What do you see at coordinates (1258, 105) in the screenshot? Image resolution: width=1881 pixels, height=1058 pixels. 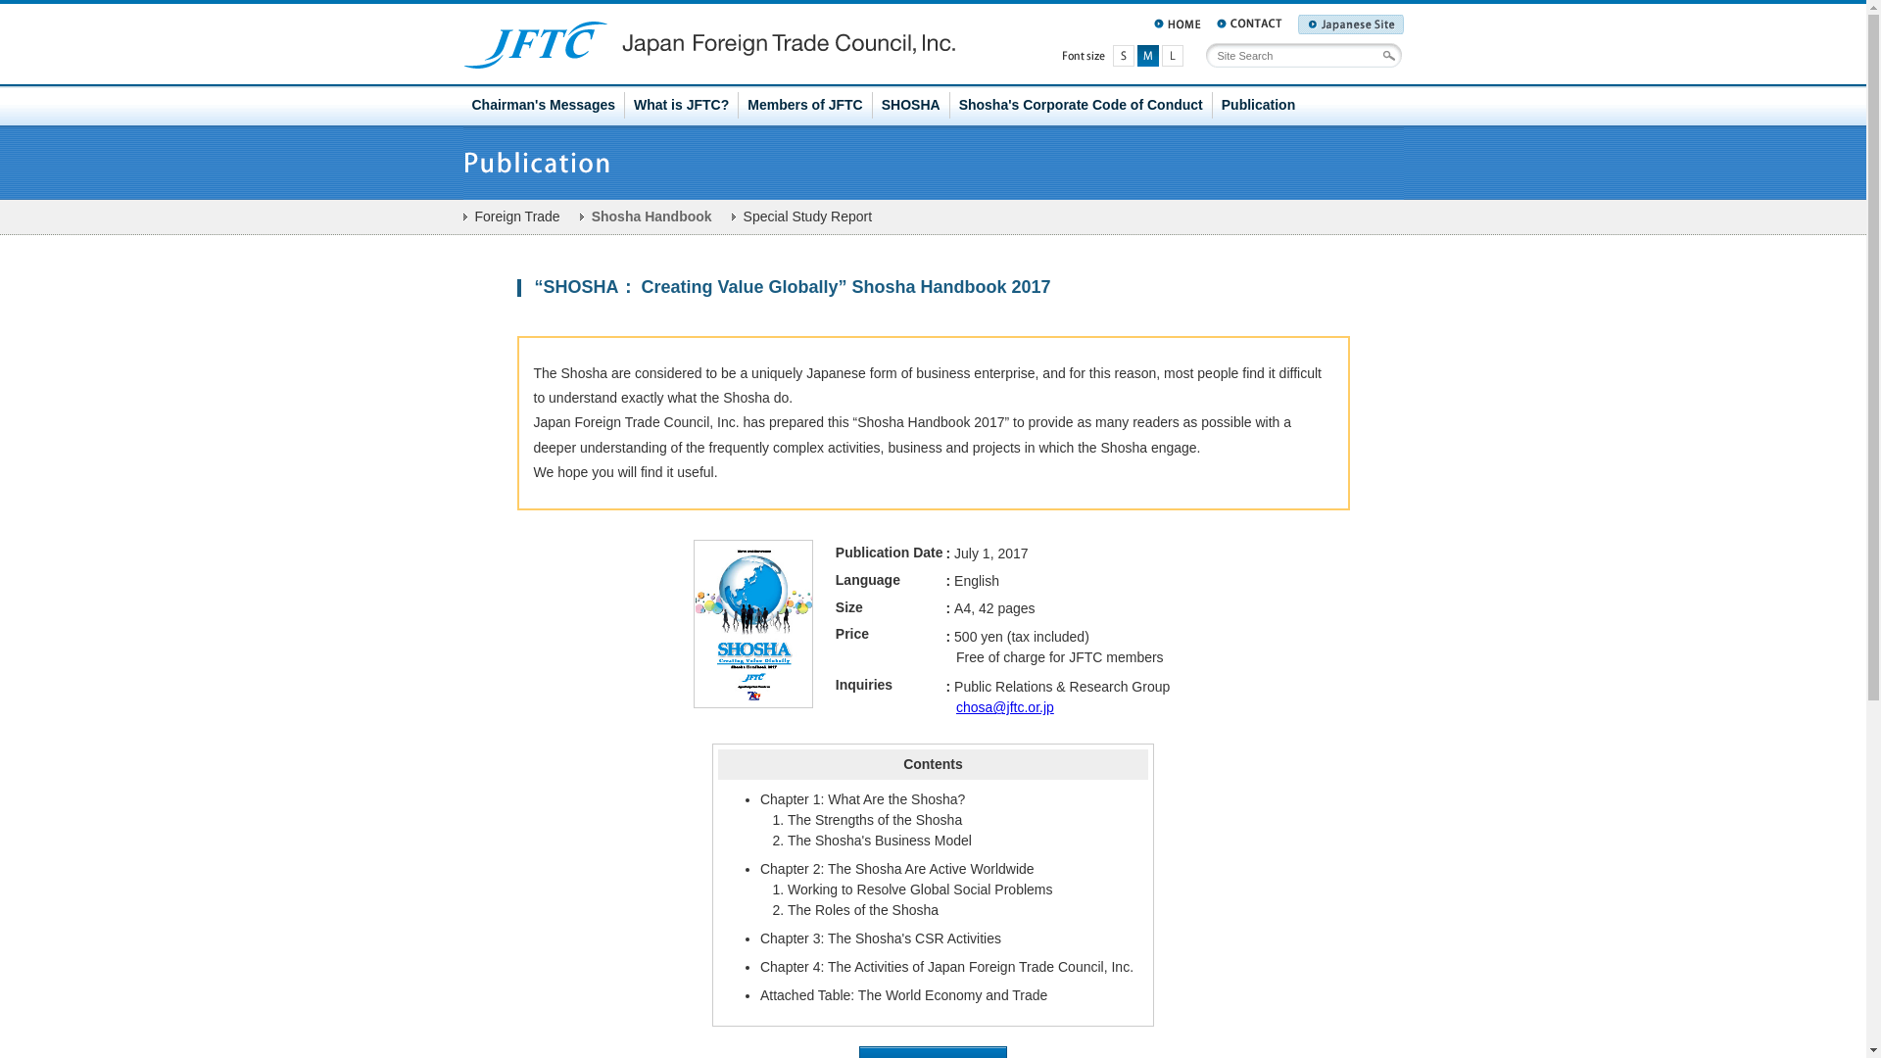 I see `Publication` at bounding box center [1258, 105].